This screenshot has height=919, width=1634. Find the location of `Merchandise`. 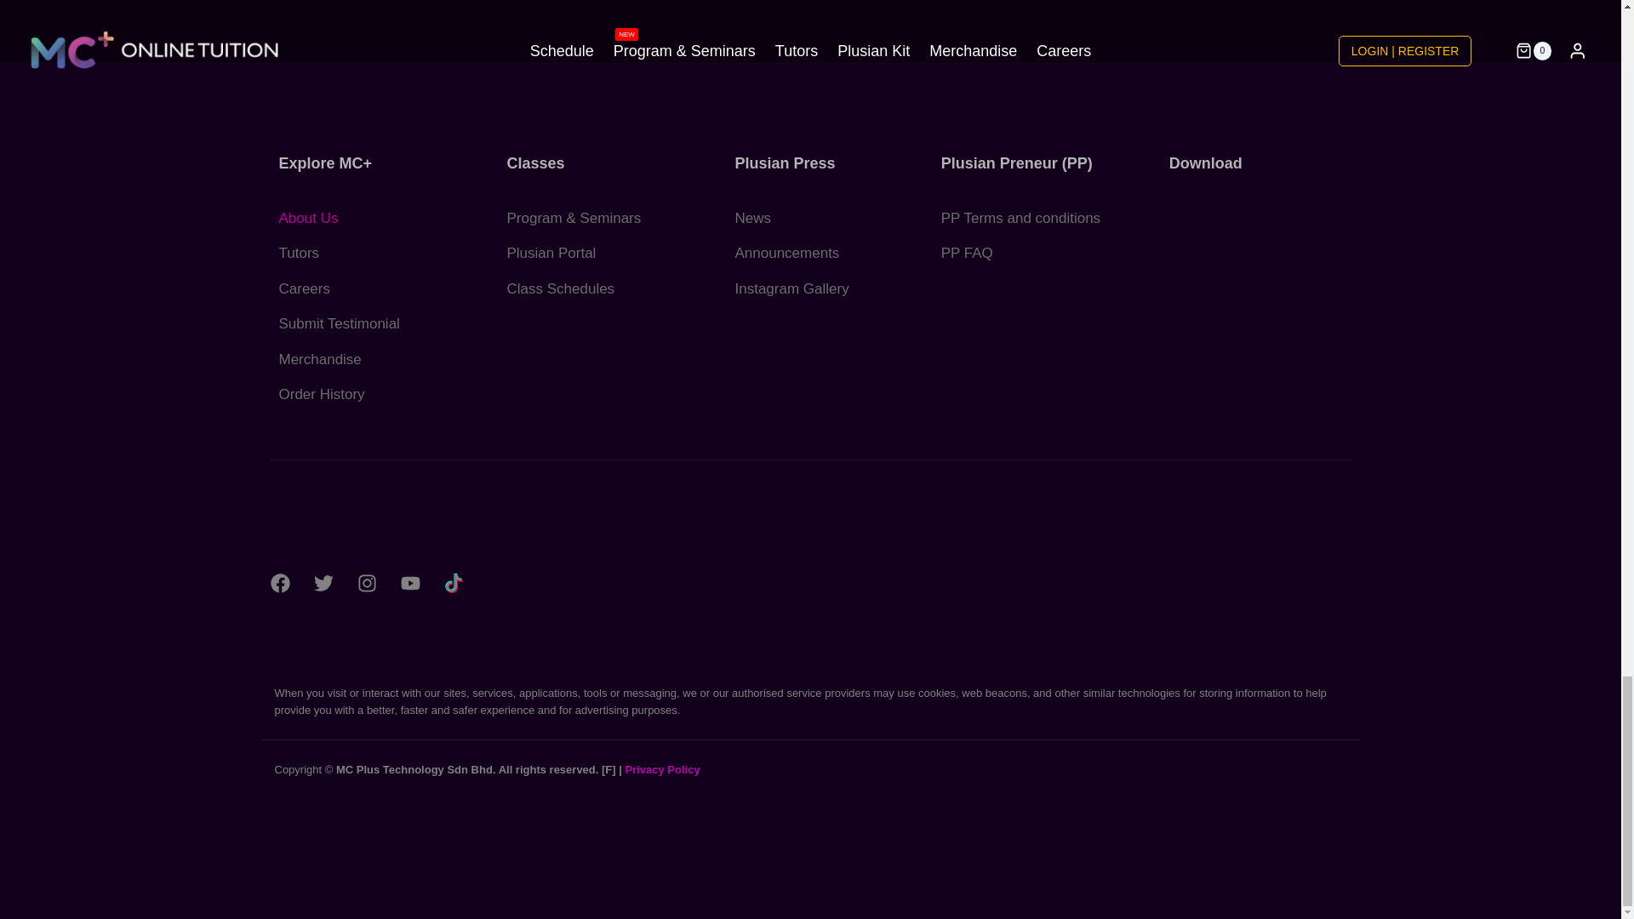

Merchandise is located at coordinates (371, 359).